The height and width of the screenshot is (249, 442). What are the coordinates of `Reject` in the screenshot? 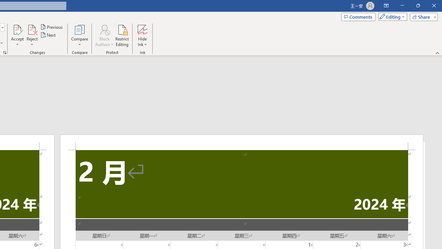 It's located at (32, 35).